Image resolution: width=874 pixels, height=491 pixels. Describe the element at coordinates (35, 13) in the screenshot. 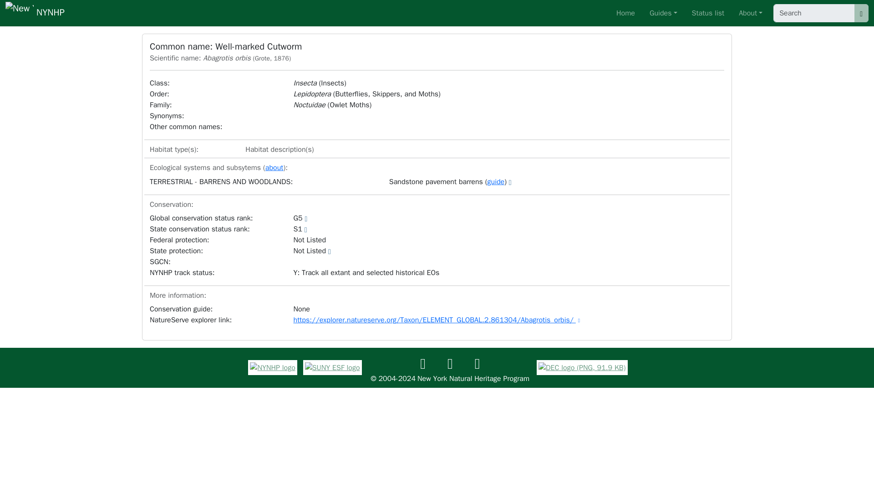

I see `NYNHP` at that location.